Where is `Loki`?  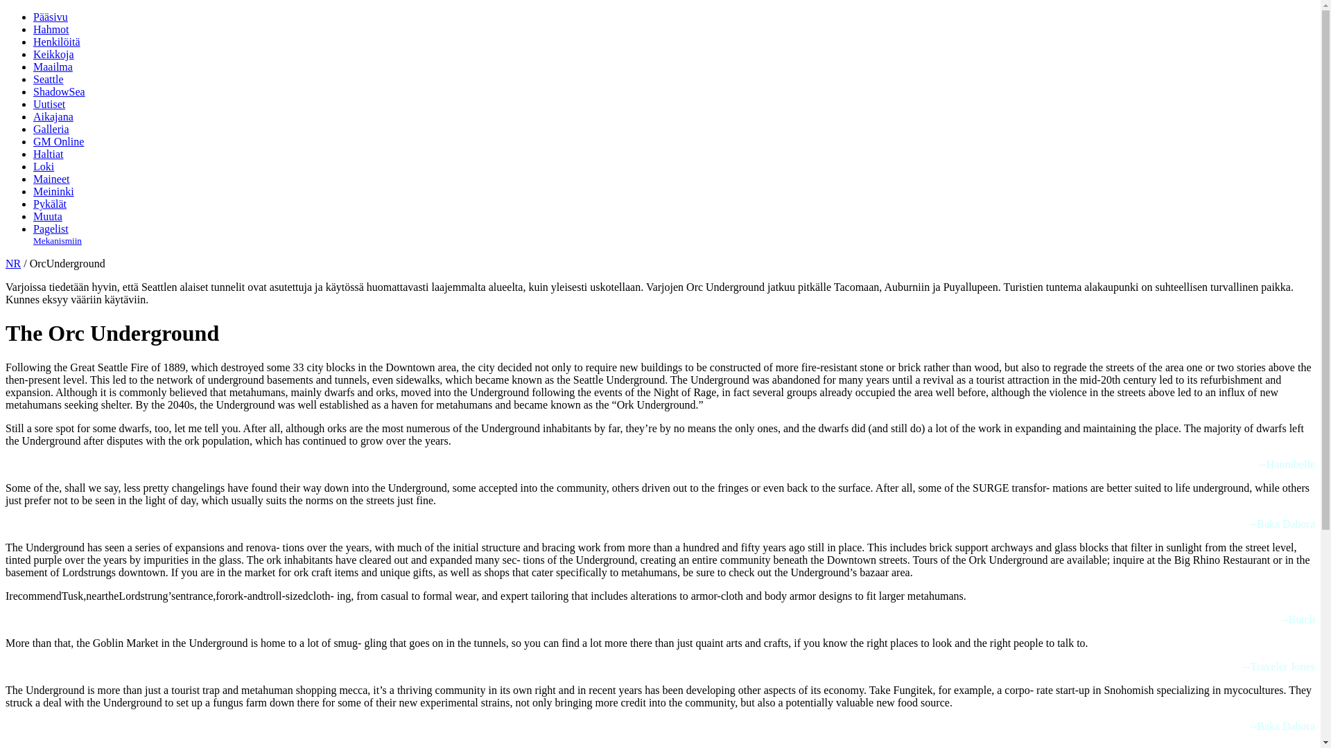
Loki is located at coordinates (44, 166).